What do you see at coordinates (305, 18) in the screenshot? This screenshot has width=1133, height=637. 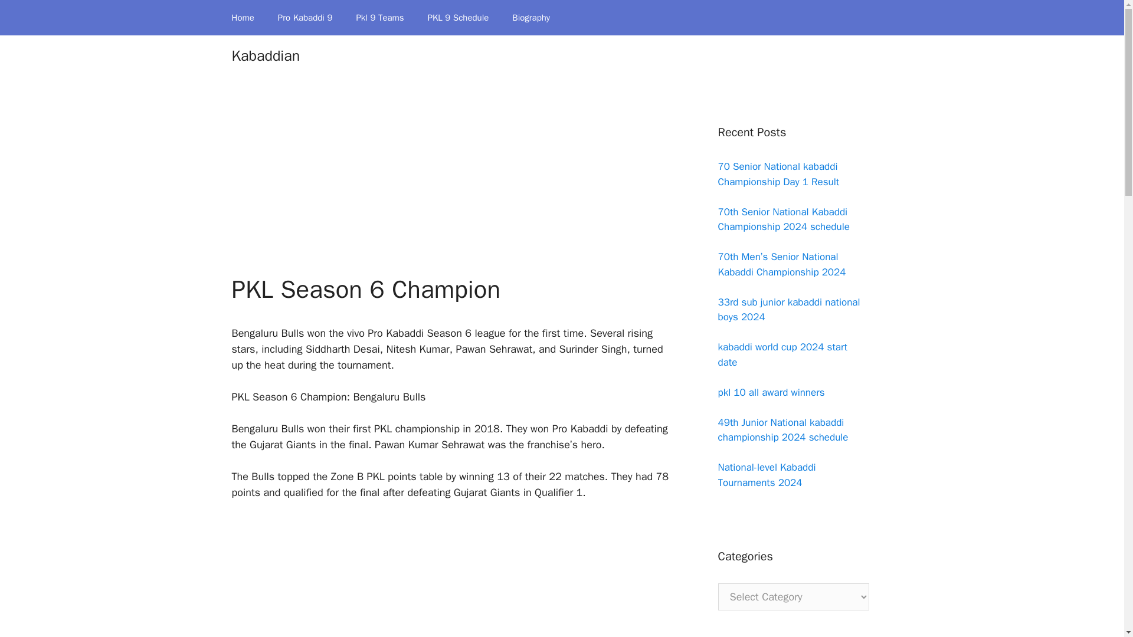 I see `Pro Kabaddi 9` at bounding box center [305, 18].